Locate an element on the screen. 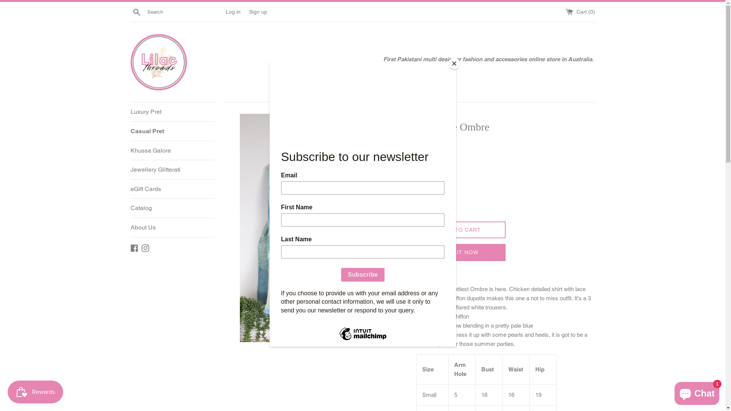  Catalog is located at coordinates (172, 208).